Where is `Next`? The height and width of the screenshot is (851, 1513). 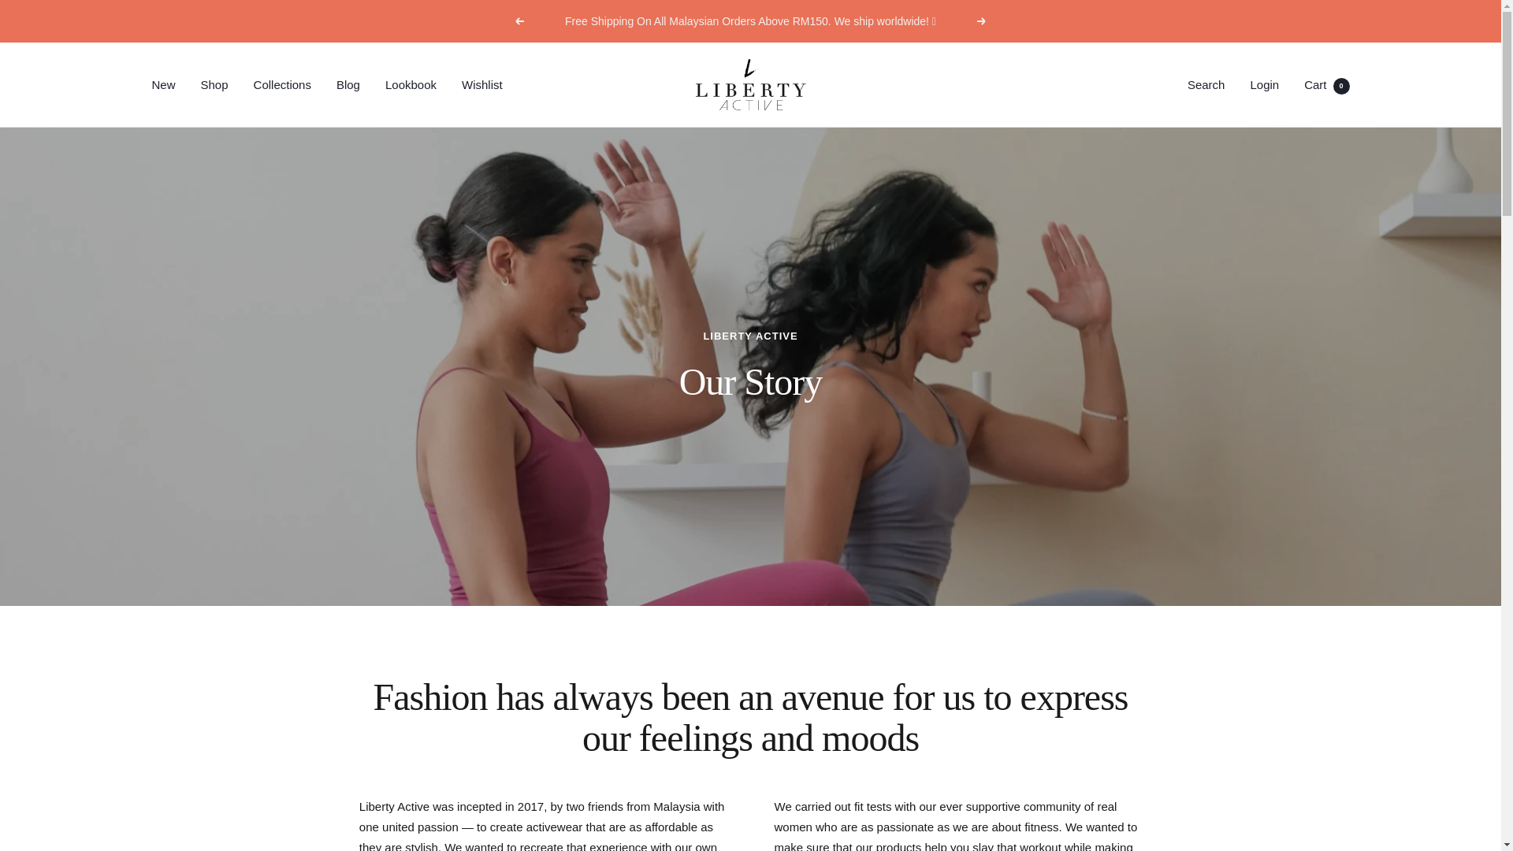
Next is located at coordinates (982, 20).